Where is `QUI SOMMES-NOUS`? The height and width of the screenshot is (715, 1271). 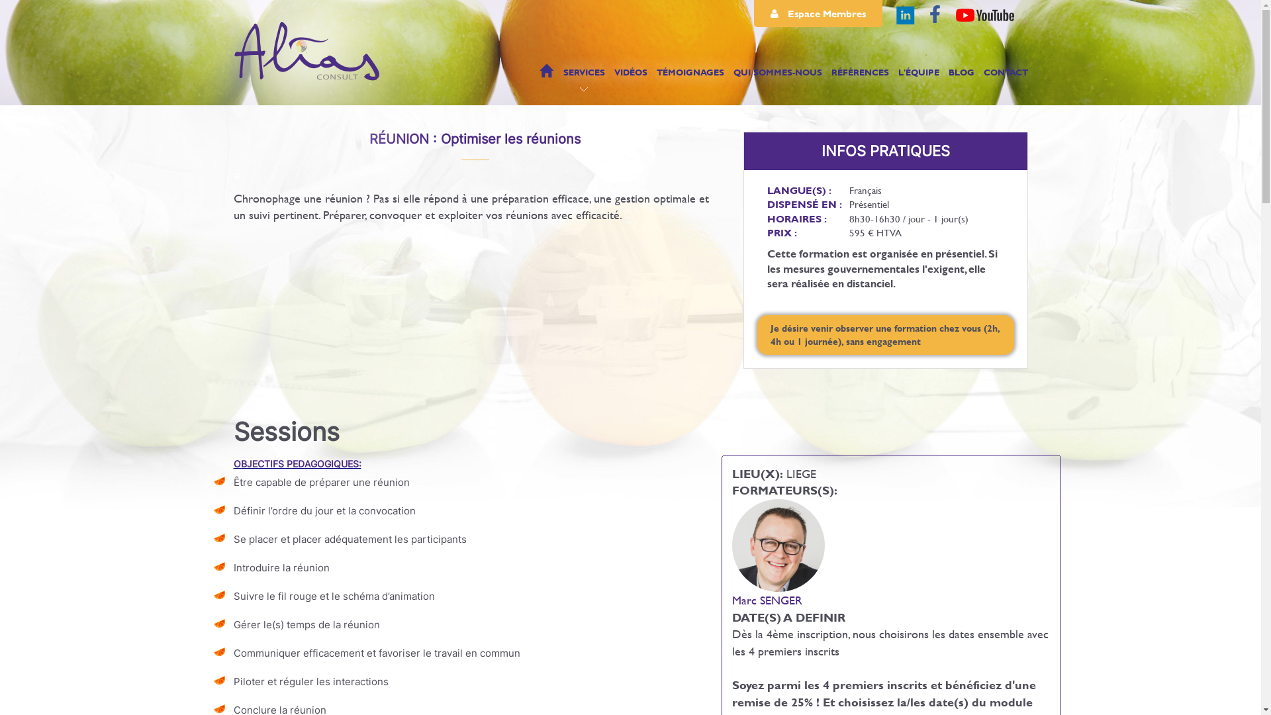 QUI SOMMES-NOUS is located at coordinates (778, 77).